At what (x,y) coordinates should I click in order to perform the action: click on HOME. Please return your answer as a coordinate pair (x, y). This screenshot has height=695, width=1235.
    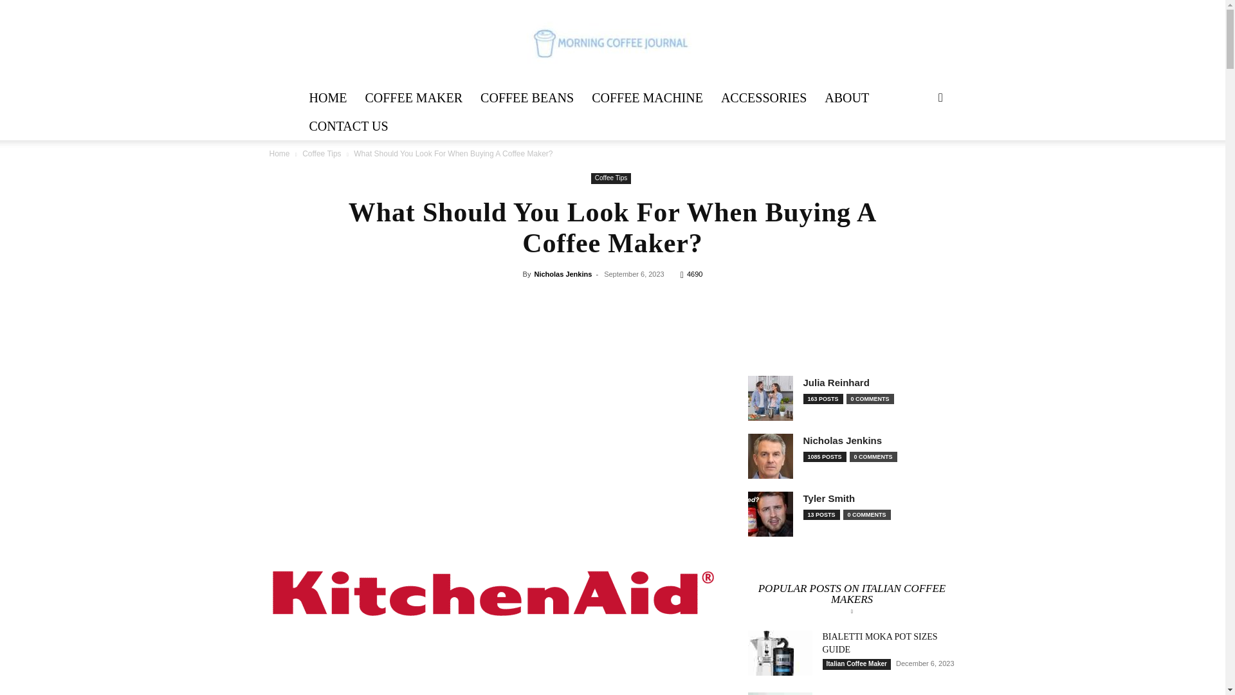
    Looking at the image, I should click on (327, 97).